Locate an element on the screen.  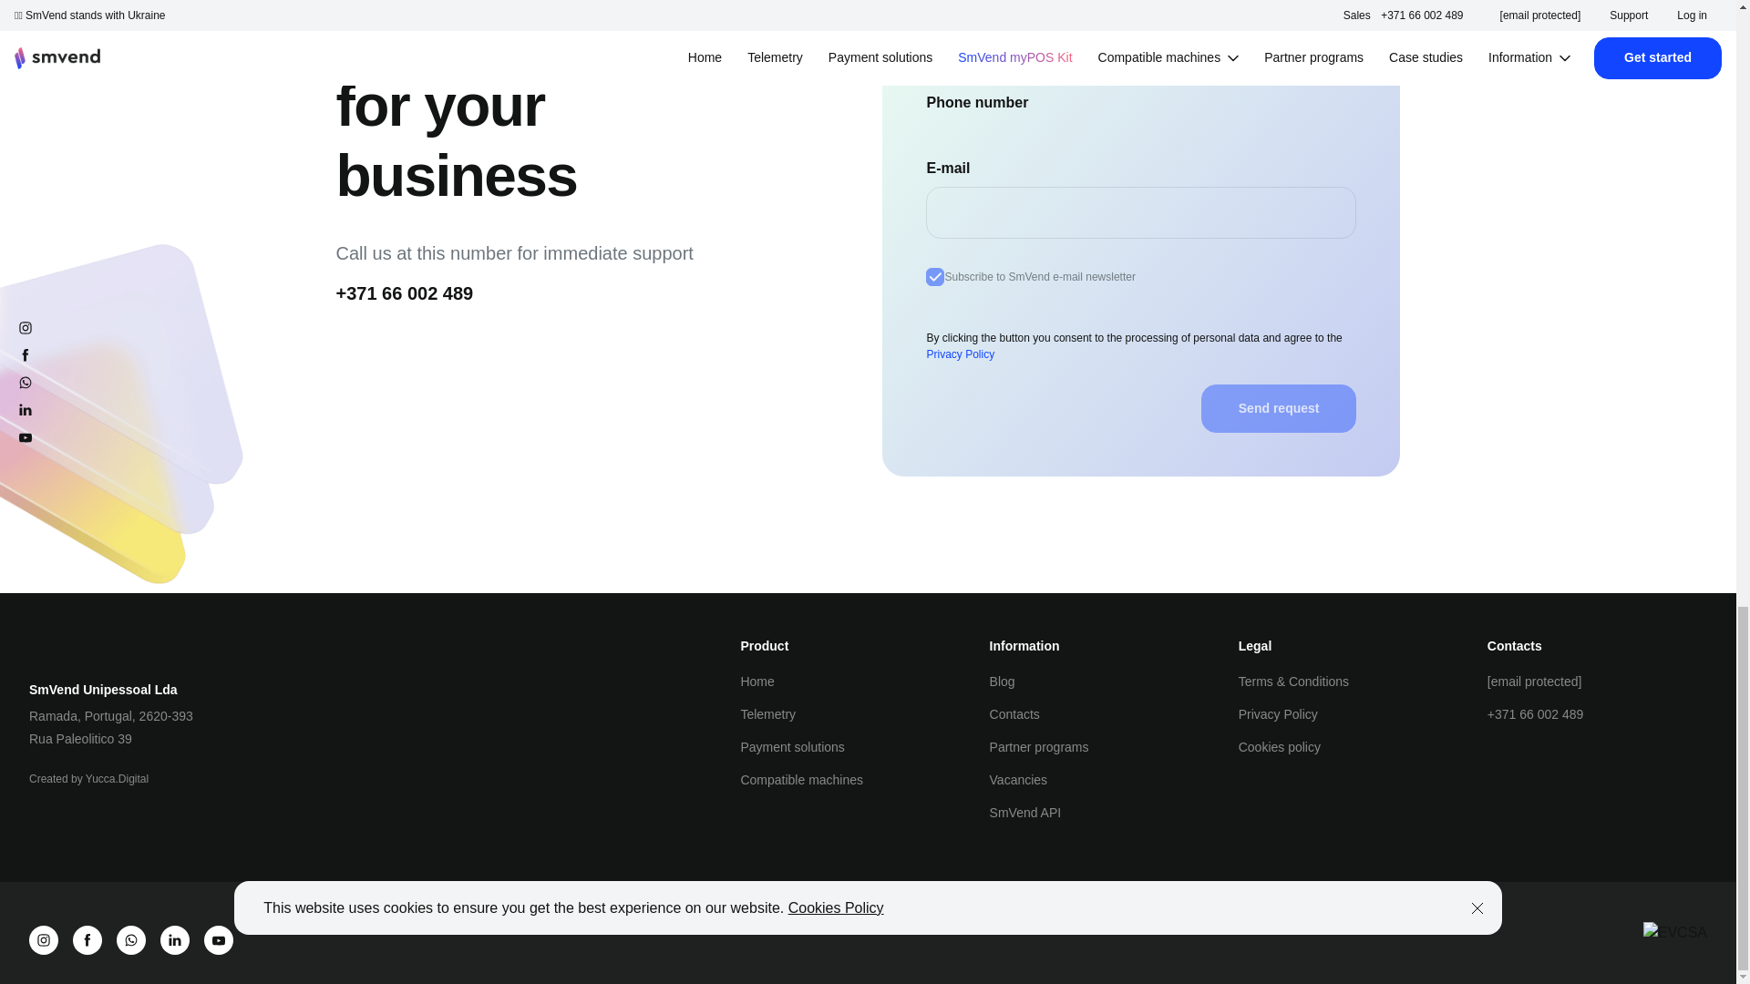
Home is located at coordinates (757, 682).